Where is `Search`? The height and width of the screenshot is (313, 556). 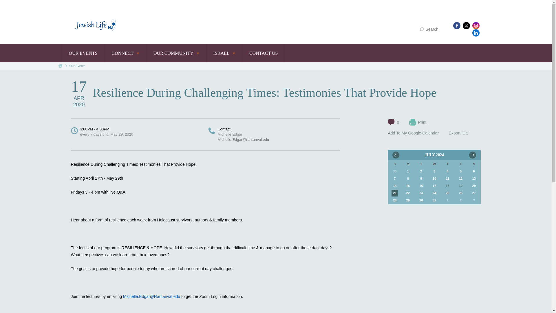 Search is located at coordinates (429, 29).